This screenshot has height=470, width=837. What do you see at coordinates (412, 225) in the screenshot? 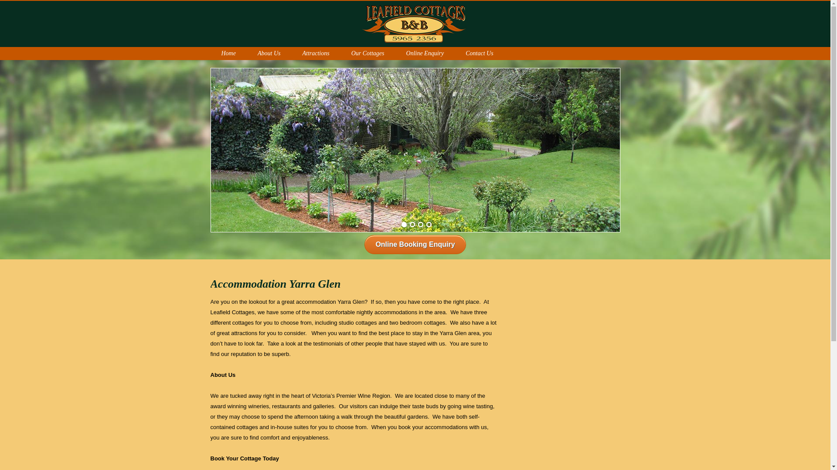
I see `2` at bounding box center [412, 225].